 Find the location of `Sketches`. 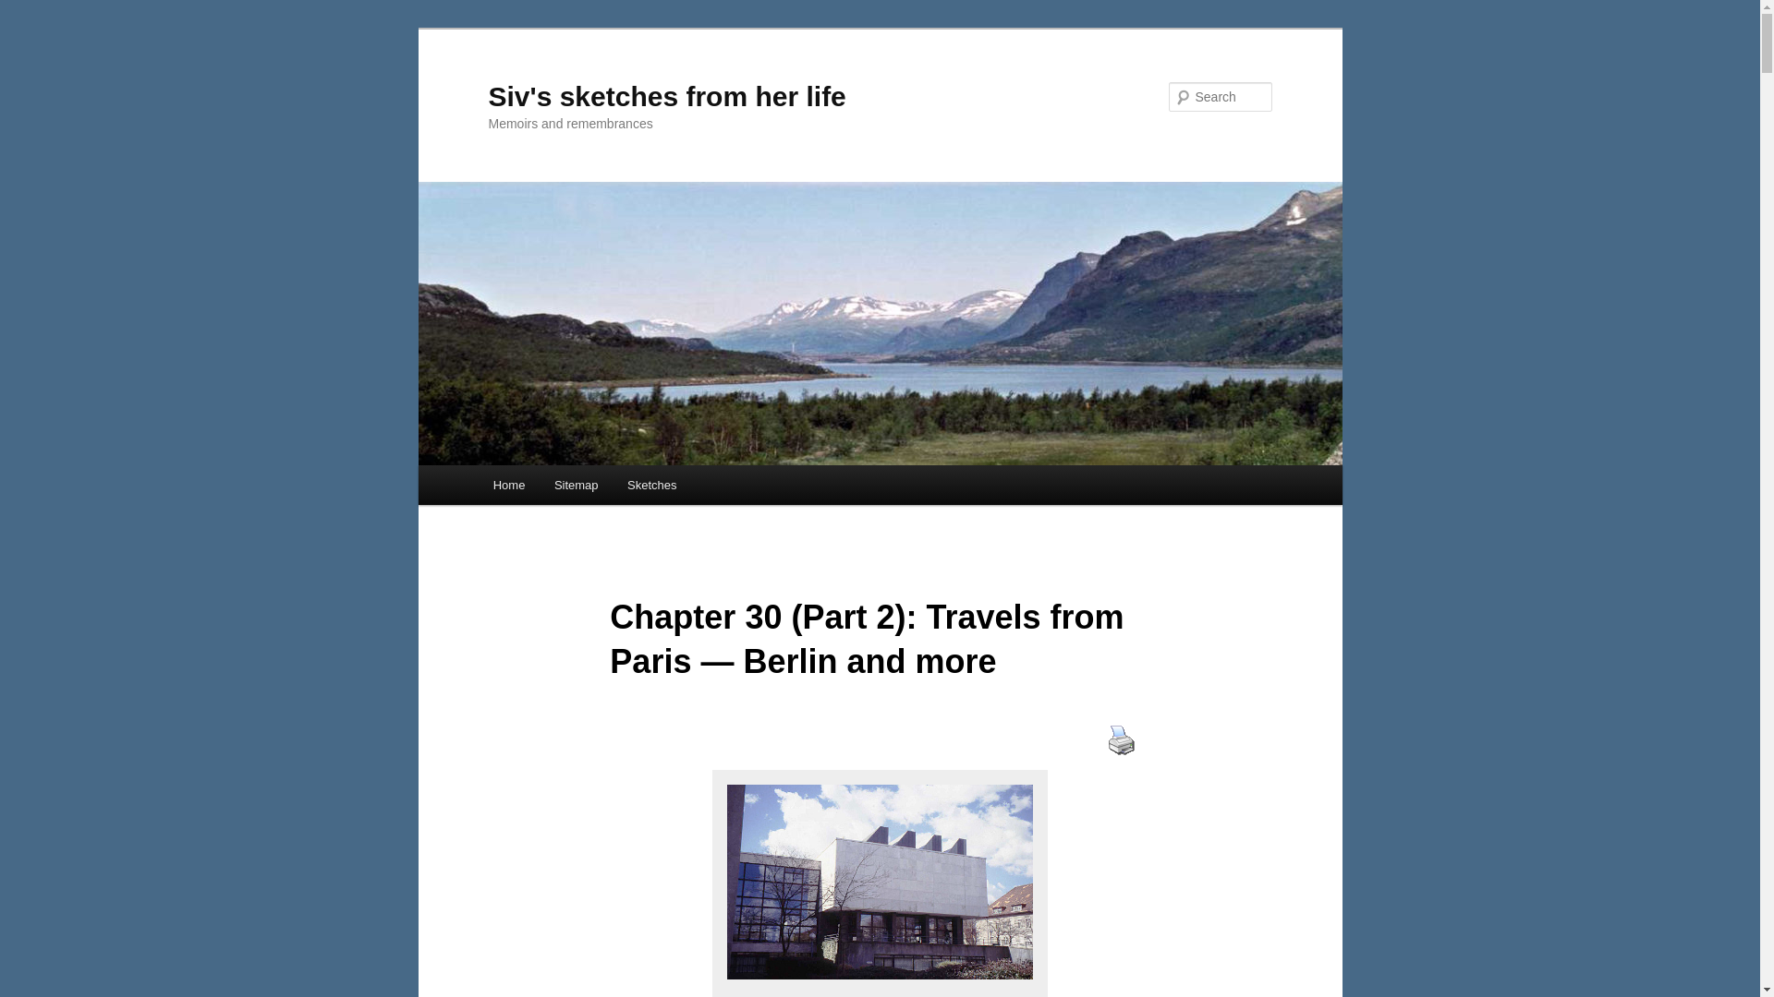

Sketches is located at coordinates (651, 485).